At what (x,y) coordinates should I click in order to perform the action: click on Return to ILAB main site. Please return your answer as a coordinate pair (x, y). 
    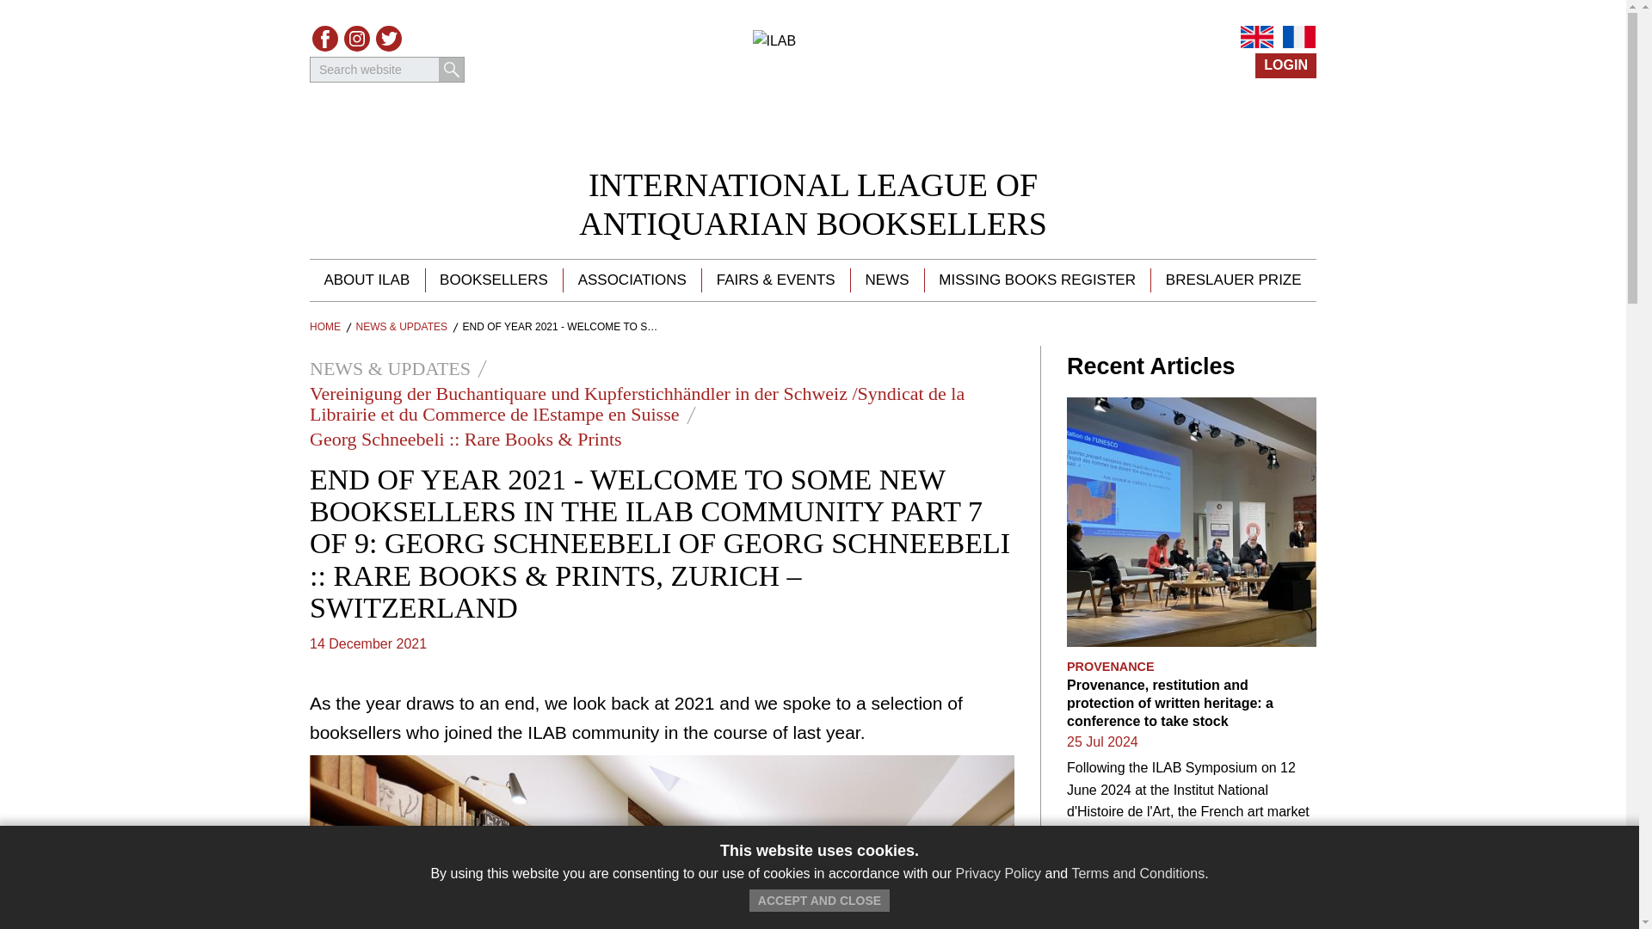
    Looking at the image, I should click on (812, 89).